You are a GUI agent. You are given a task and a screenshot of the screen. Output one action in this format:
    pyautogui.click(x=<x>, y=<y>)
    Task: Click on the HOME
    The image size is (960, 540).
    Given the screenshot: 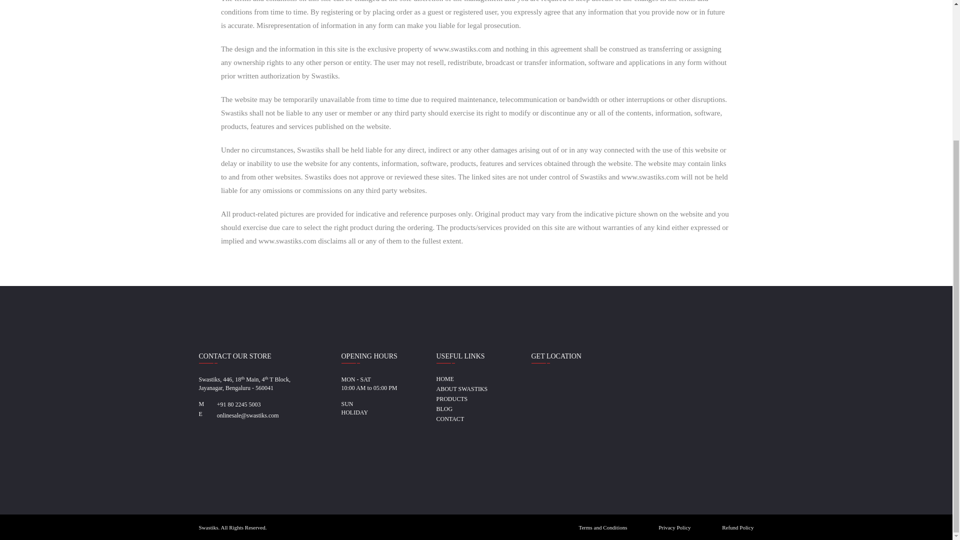 What is the action you would take?
    pyautogui.click(x=444, y=378)
    